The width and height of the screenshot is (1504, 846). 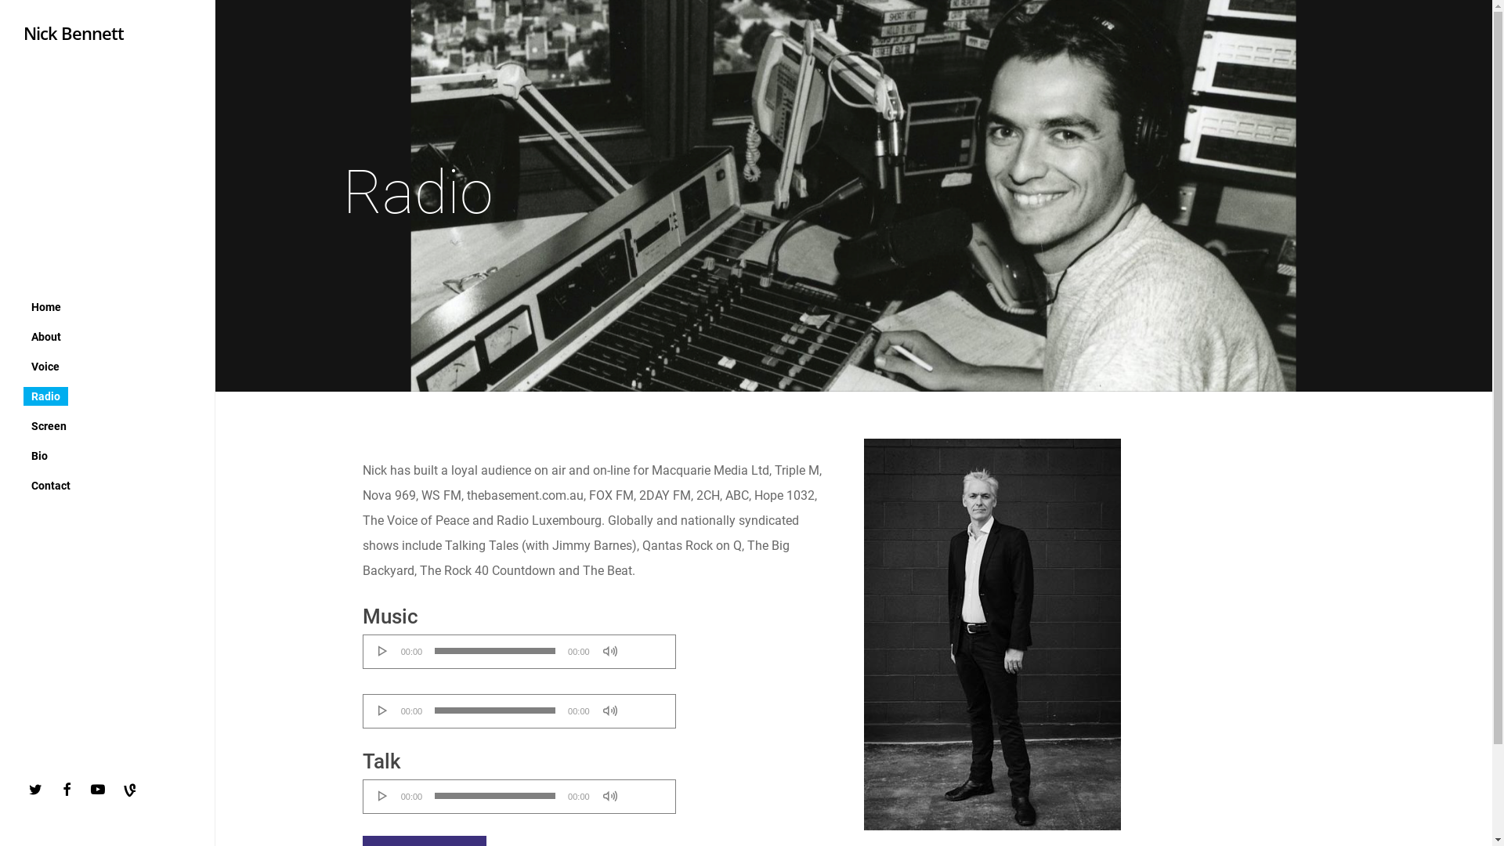 What do you see at coordinates (383, 710) in the screenshot?
I see `Play` at bounding box center [383, 710].